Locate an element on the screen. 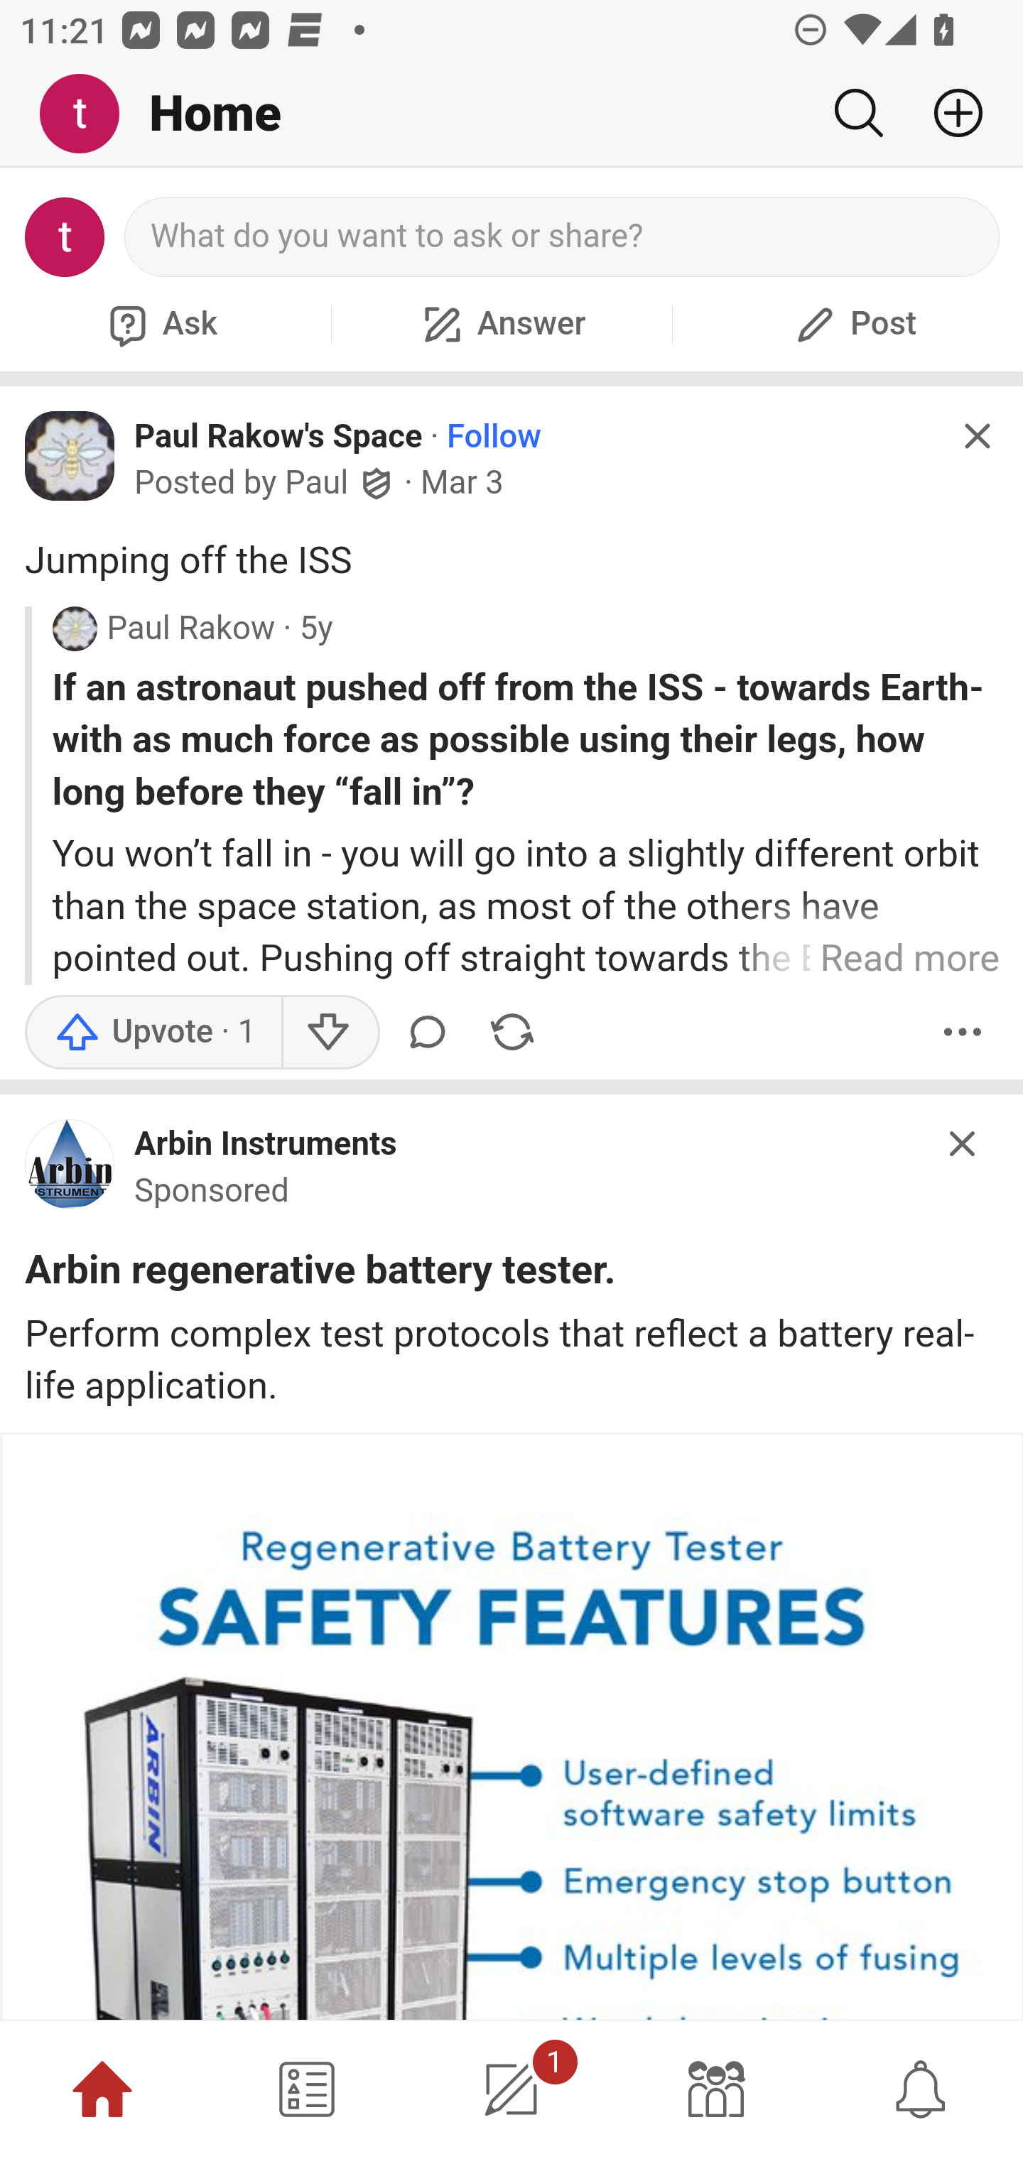 The image size is (1023, 2159). Upvote is located at coordinates (153, 1030).